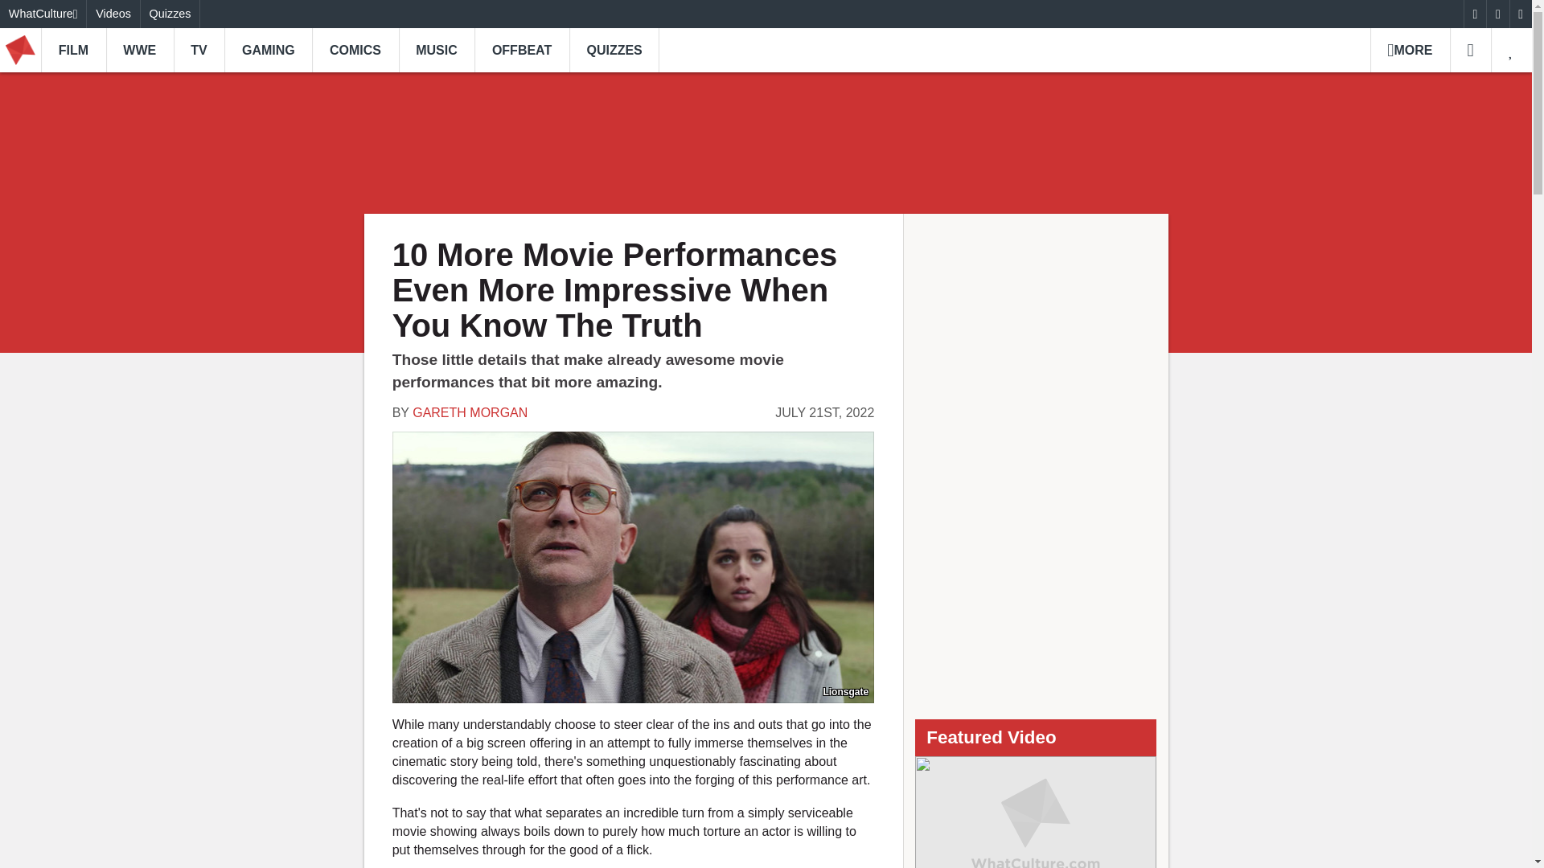 The width and height of the screenshot is (1544, 868). I want to click on SEARCH, so click(1470, 50).